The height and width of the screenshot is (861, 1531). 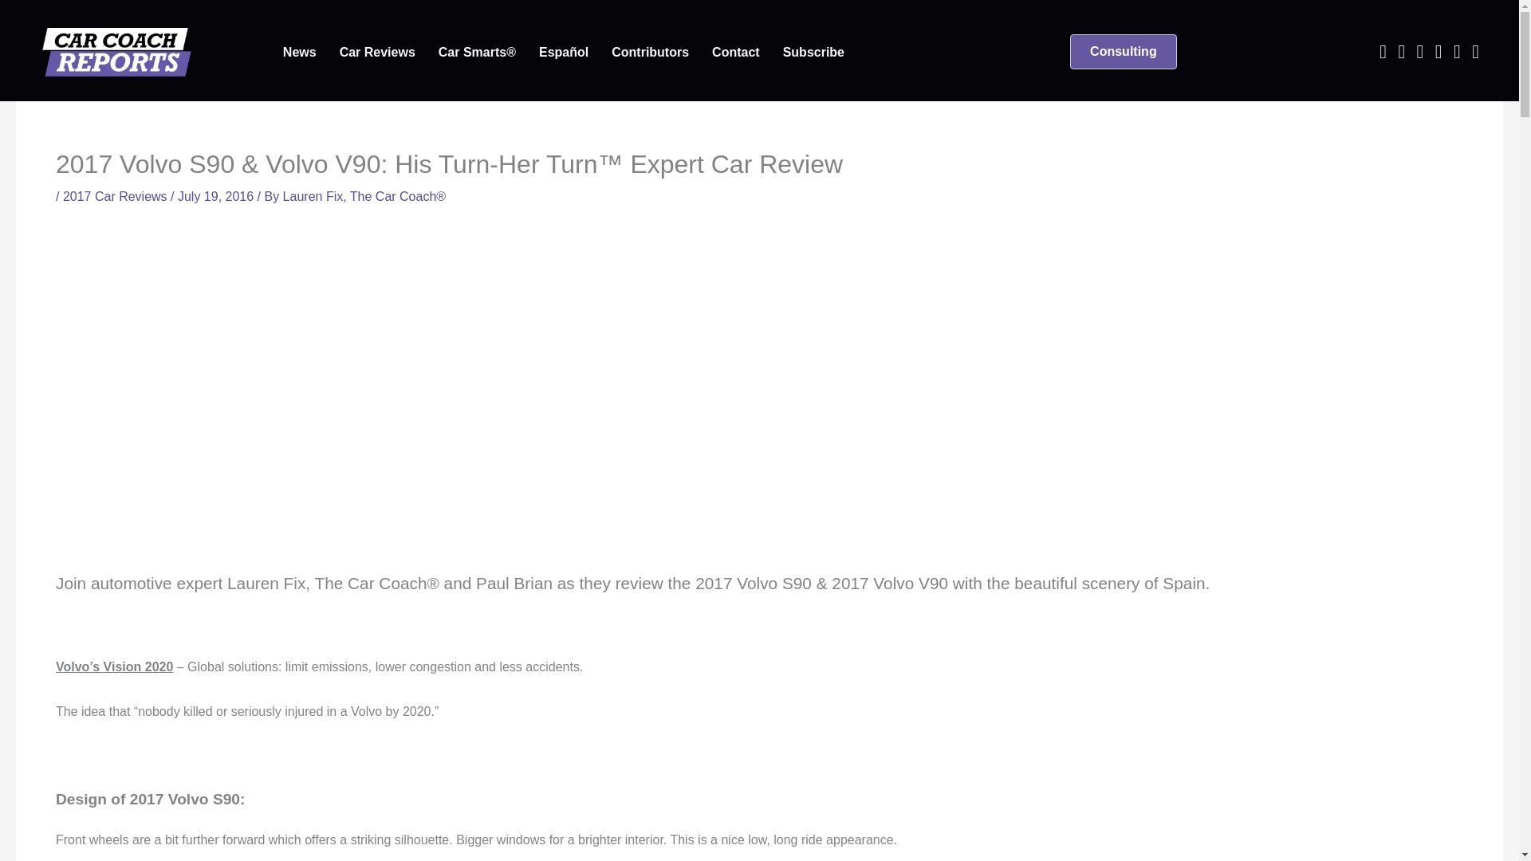 What do you see at coordinates (736, 53) in the screenshot?
I see `Contact` at bounding box center [736, 53].